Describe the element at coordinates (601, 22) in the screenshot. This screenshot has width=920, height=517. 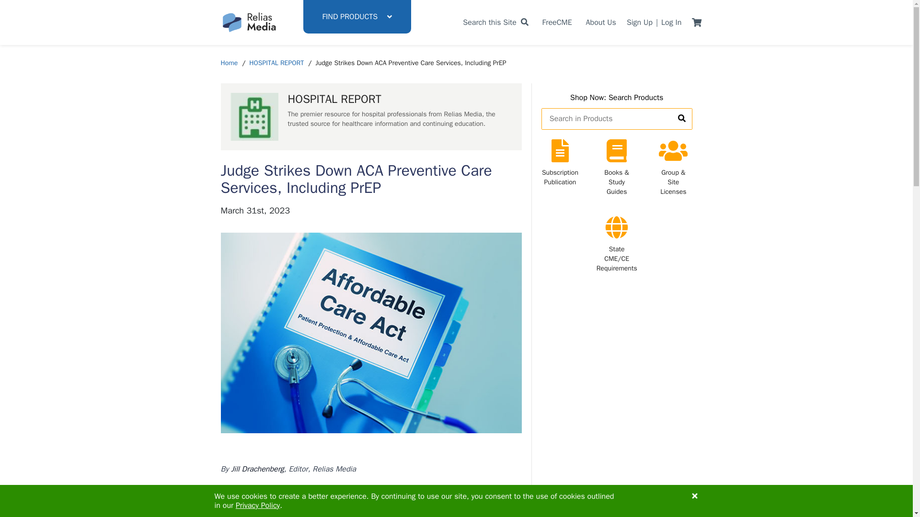
I see `About Us` at that location.